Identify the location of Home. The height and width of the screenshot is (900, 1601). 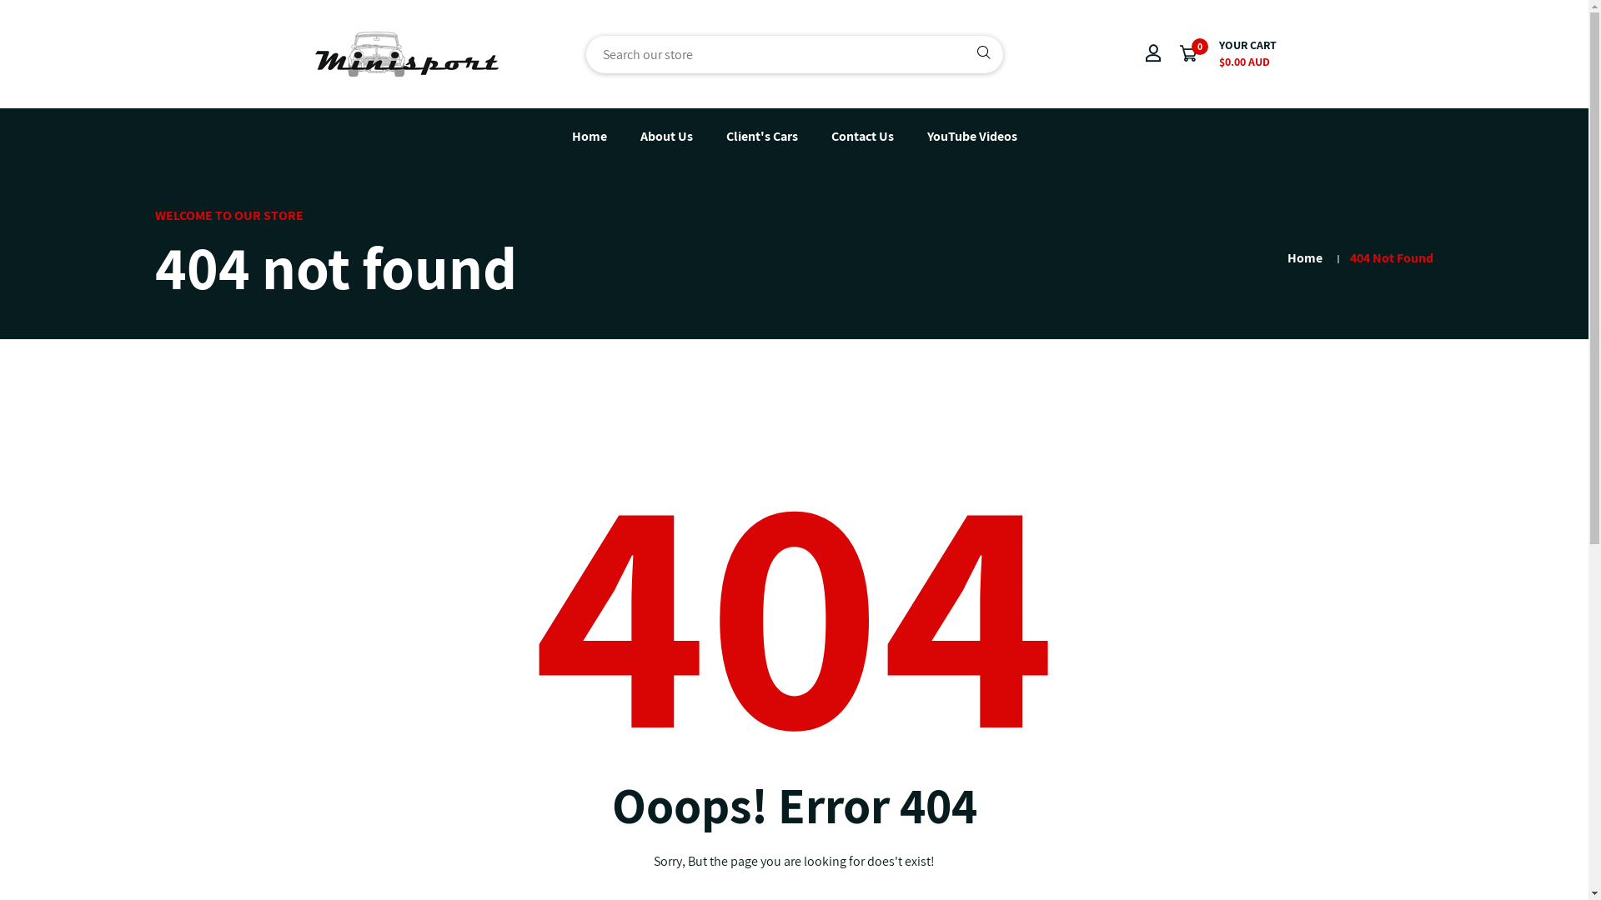
(1305, 258).